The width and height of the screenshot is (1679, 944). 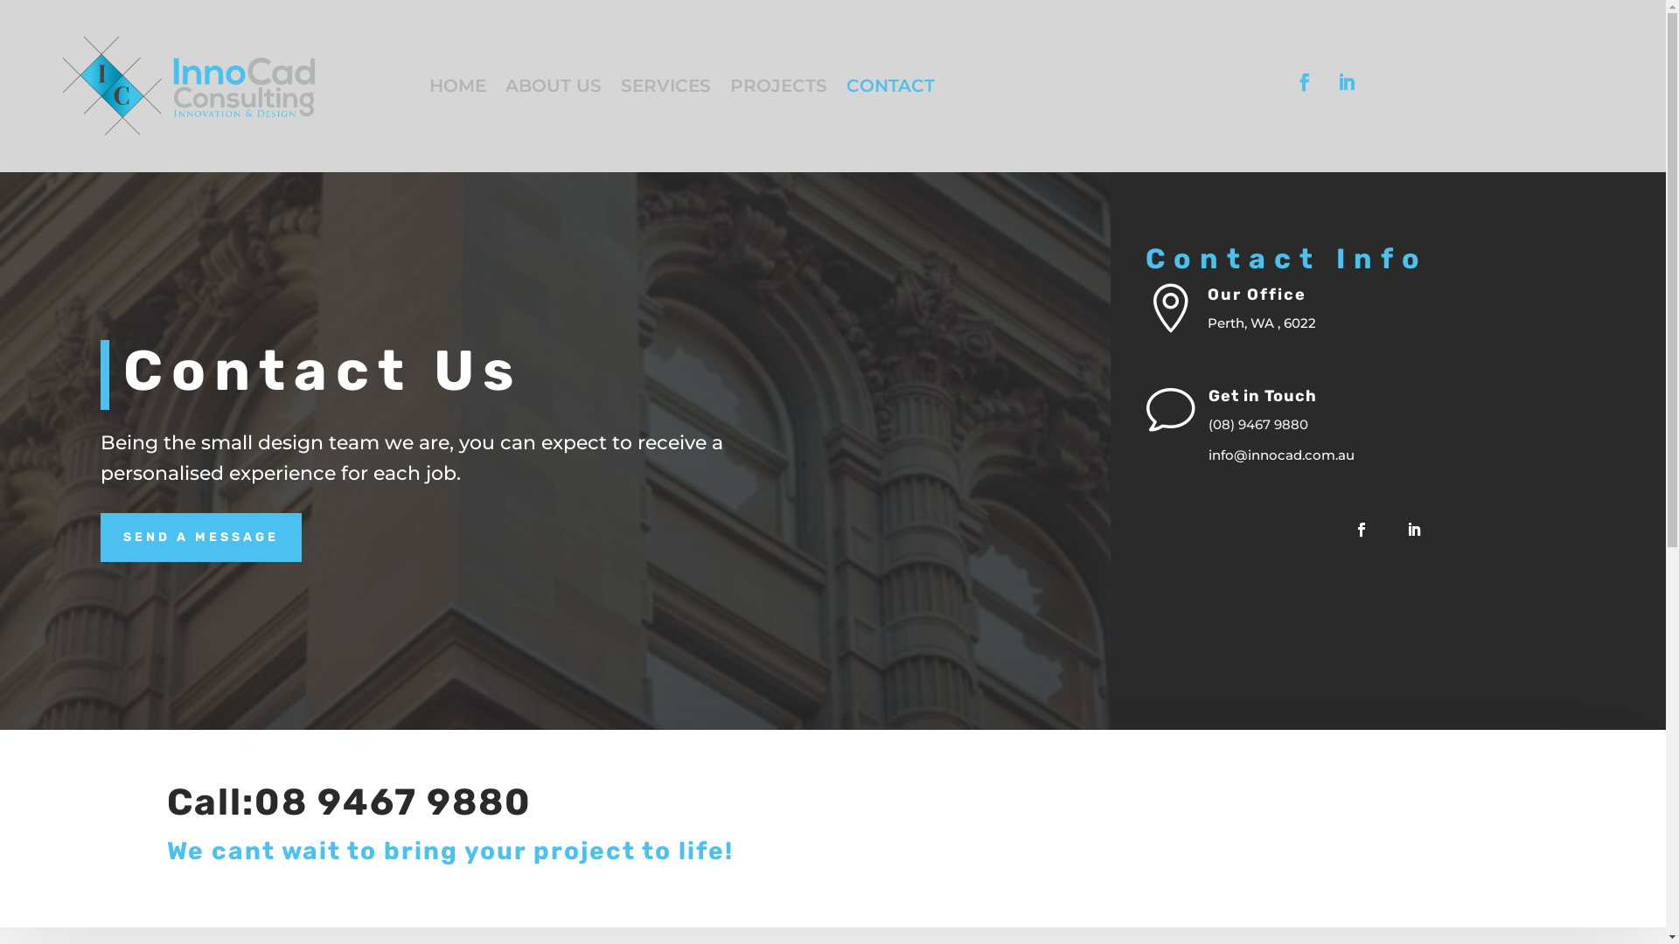 What do you see at coordinates (1347, 82) in the screenshot?
I see `Follow on LinkedIn` at bounding box center [1347, 82].